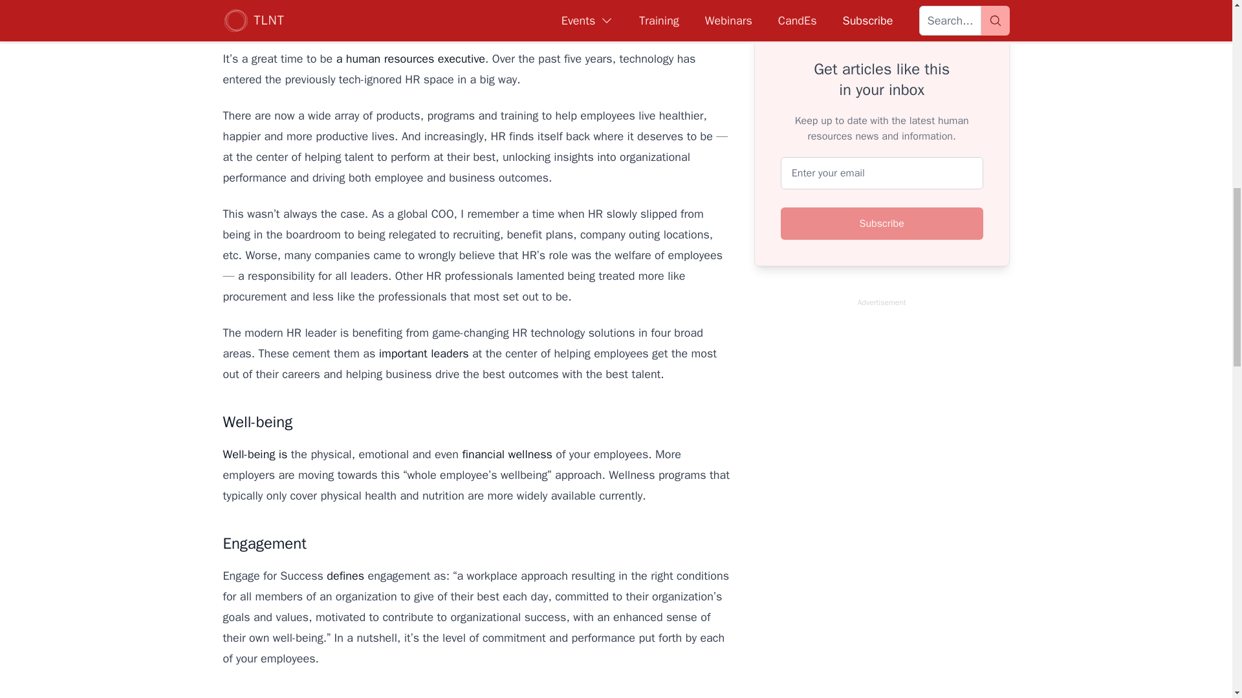 The width and height of the screenshot is (1242, 698). I want to click on Well-being is, so click(254, 454).